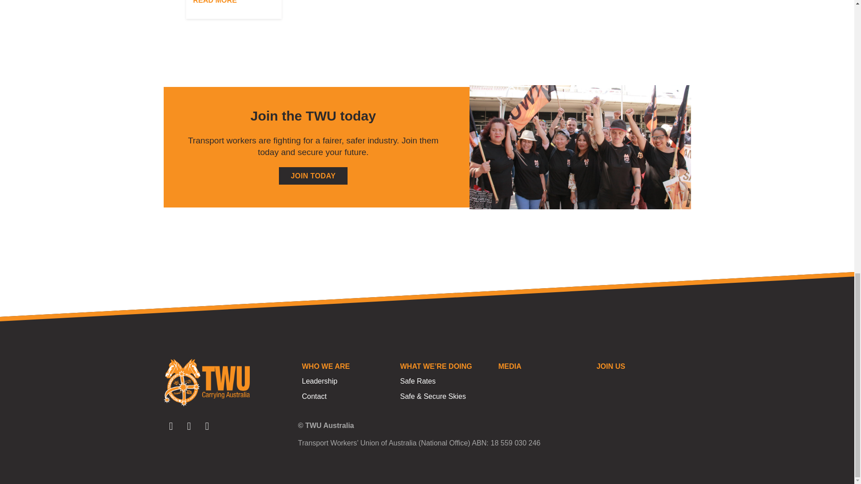  Describe the element at coordinates (347, 396) in the screenshot. I see `Contact` at that location.